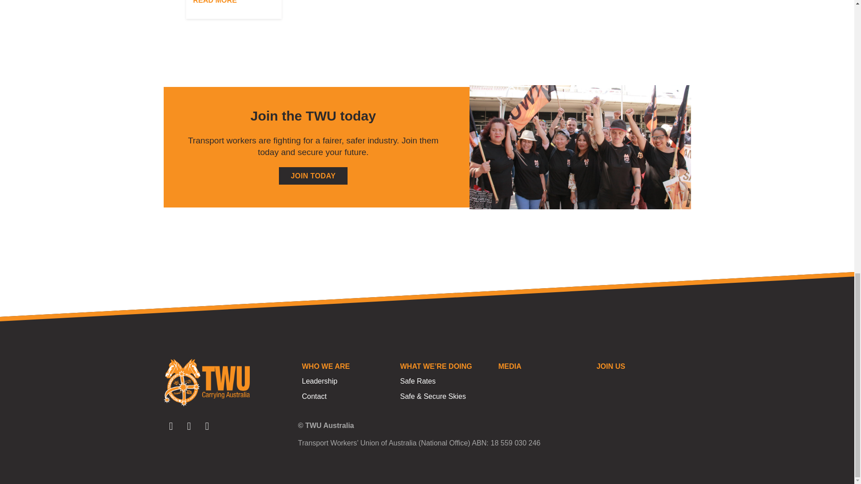  Describe the element at coordinates (347, 396) in the screenshot. I see `Contact` at that location.